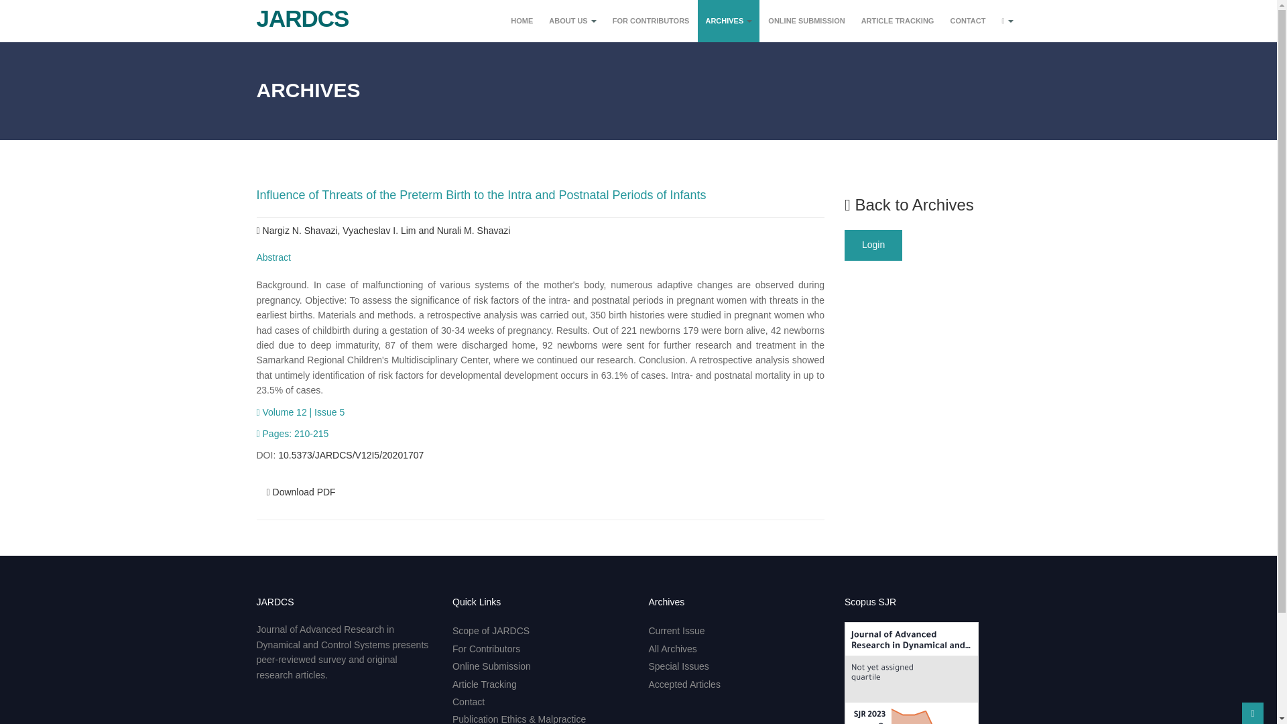 Image resolution: width=1287 pixels, height=724 pixels. What do you see at coordinates (486, 649) in the screenshot?
I see `For Contributors` at bounding box center [486, 649].